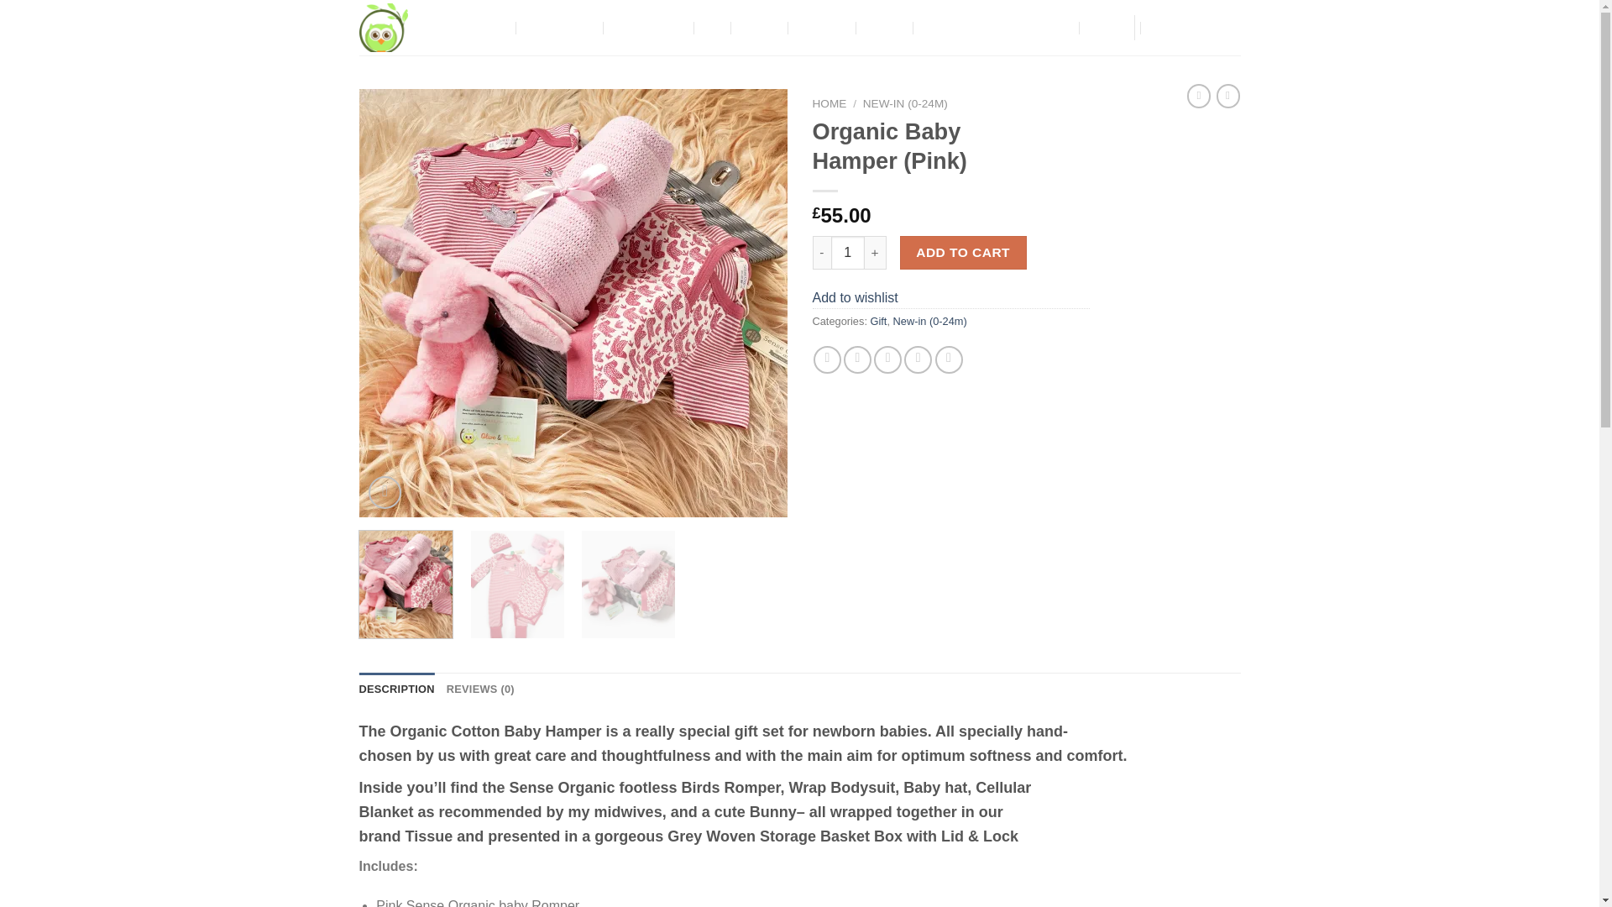  What do you see at coordinates (857, 359) in the screenshot?
I see `Share on Twitter` at bounding box center [857, 359].